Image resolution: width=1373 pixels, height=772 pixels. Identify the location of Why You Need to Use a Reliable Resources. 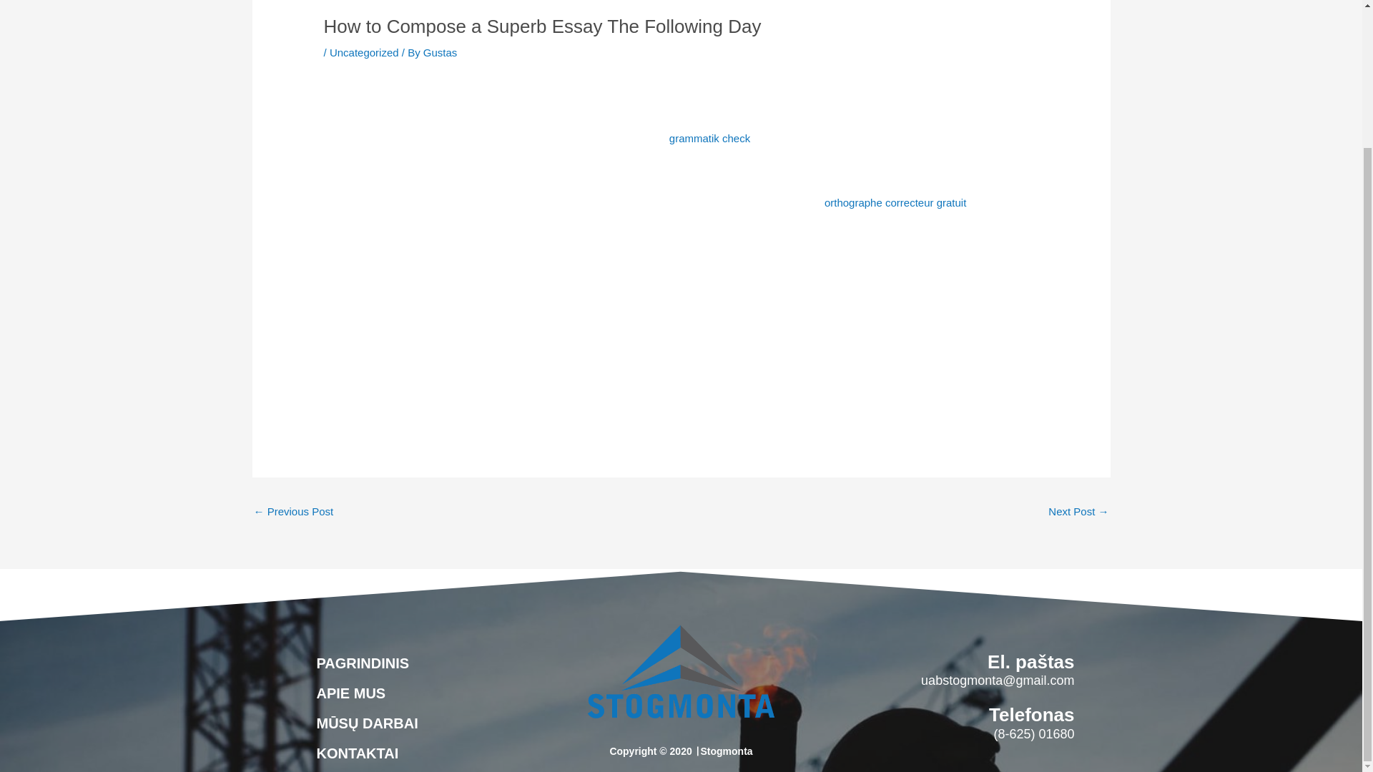
(293, 513).